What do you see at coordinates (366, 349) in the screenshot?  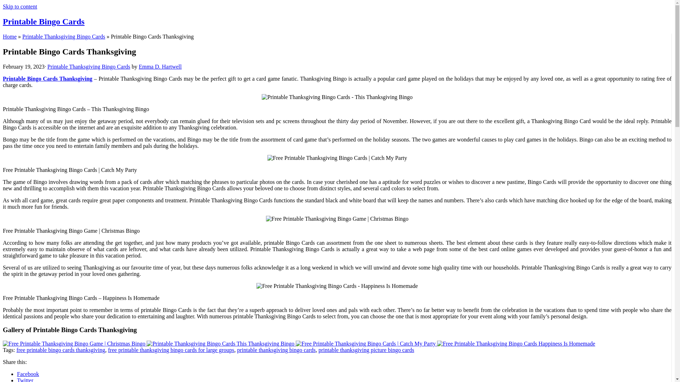 I see `printable thanksgiving picture bingo cards` at bounding box center [366, 349].